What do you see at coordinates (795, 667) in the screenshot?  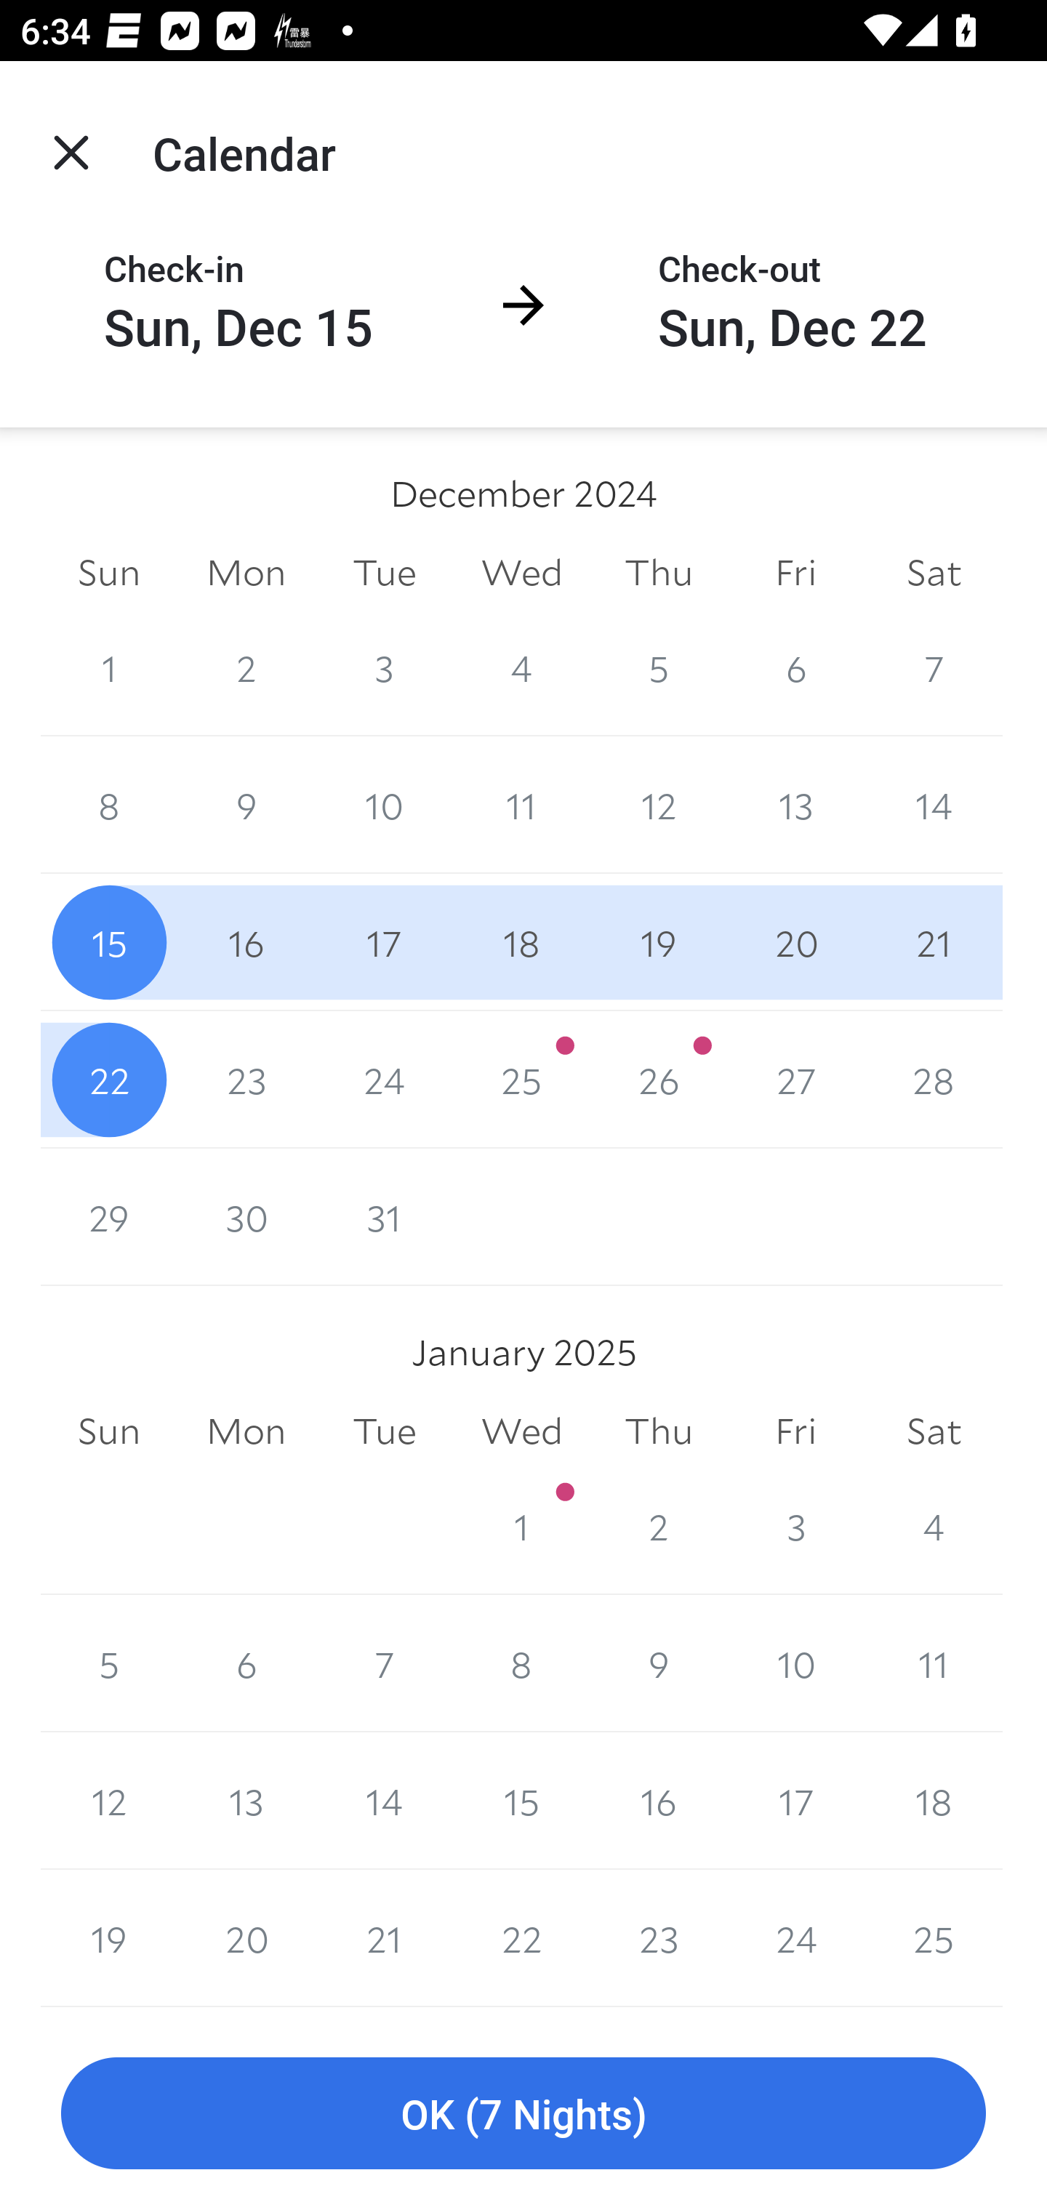 I see `6 6 December 2024` at bounding box center [795, 667].